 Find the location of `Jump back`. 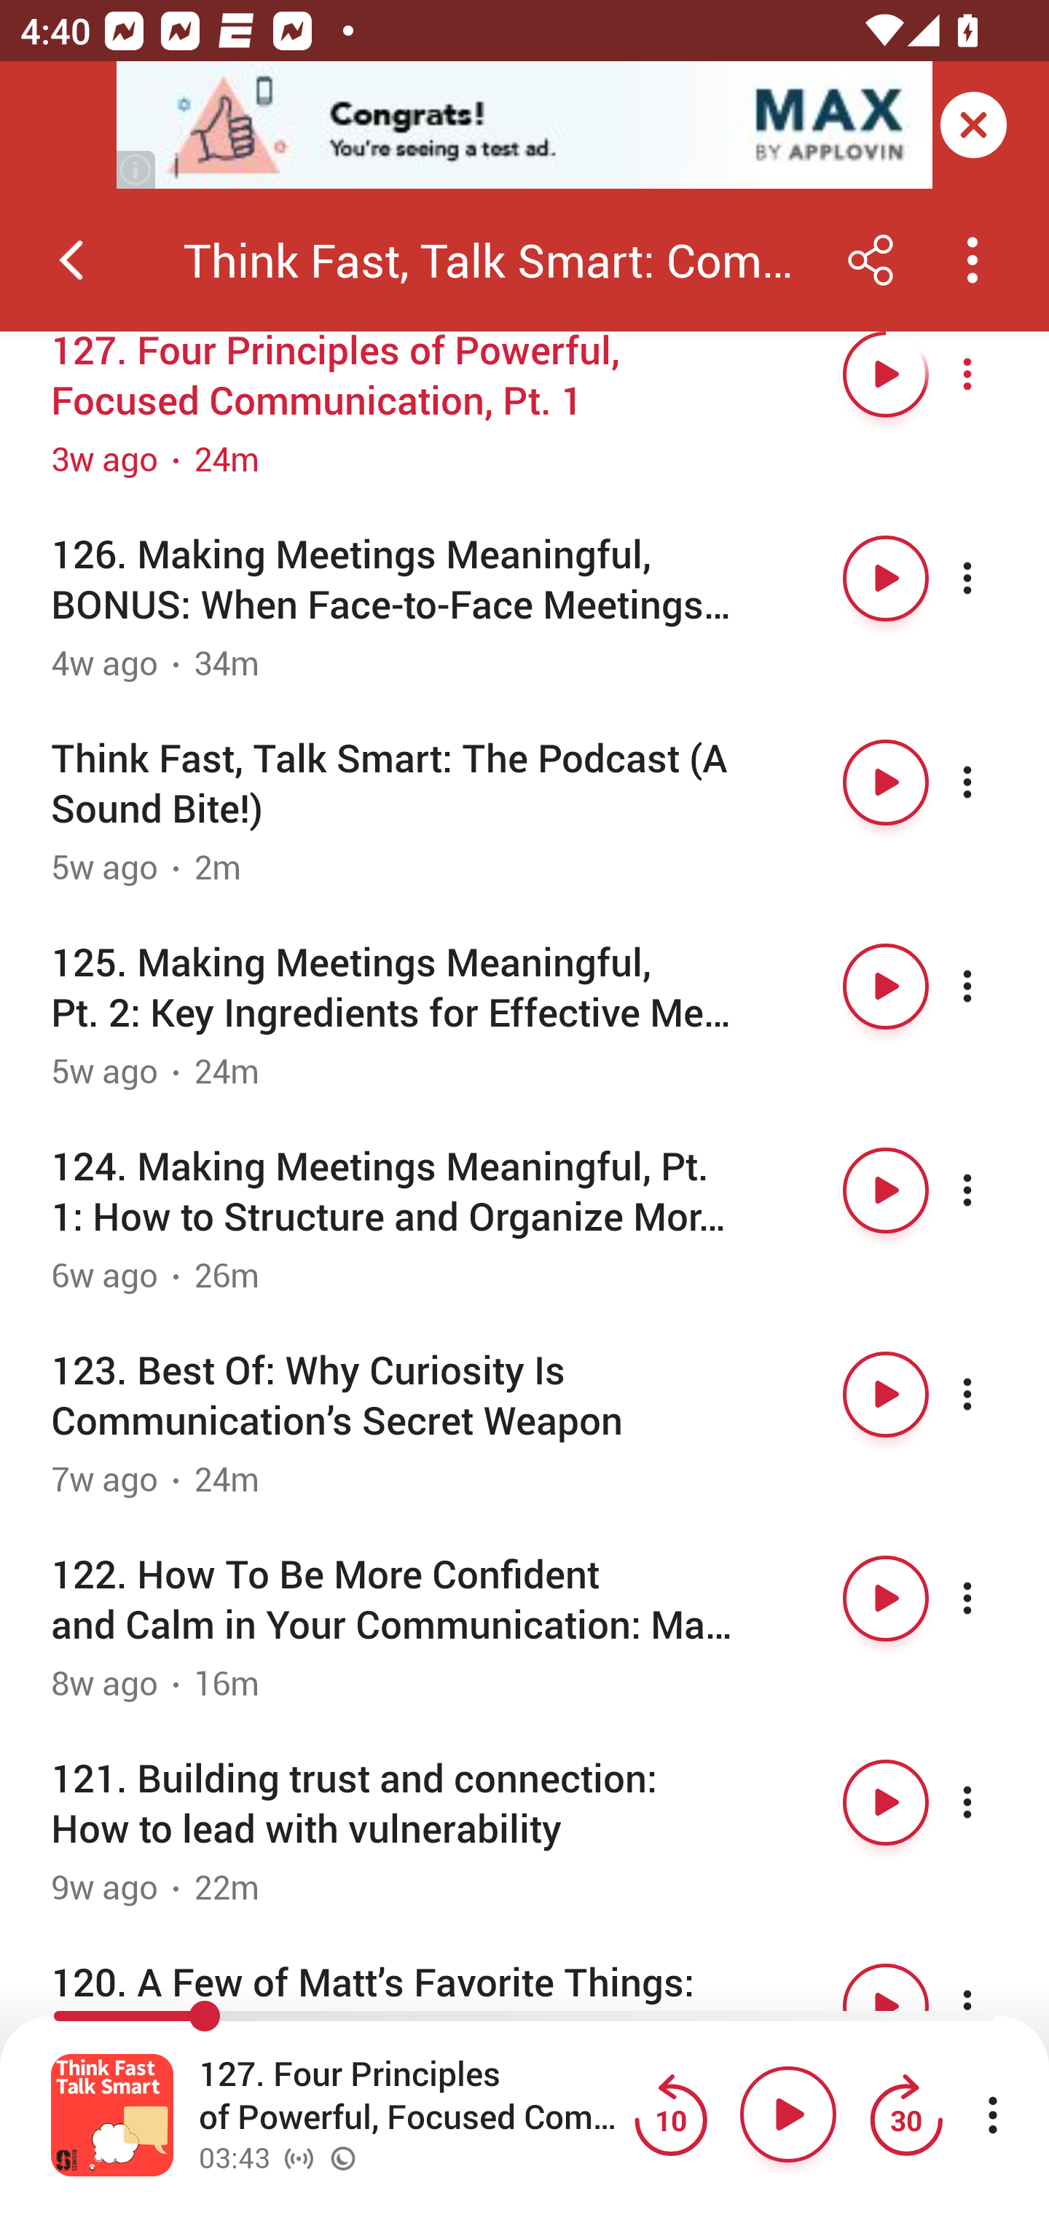

Jump back is located at coordinates (670, 2115).